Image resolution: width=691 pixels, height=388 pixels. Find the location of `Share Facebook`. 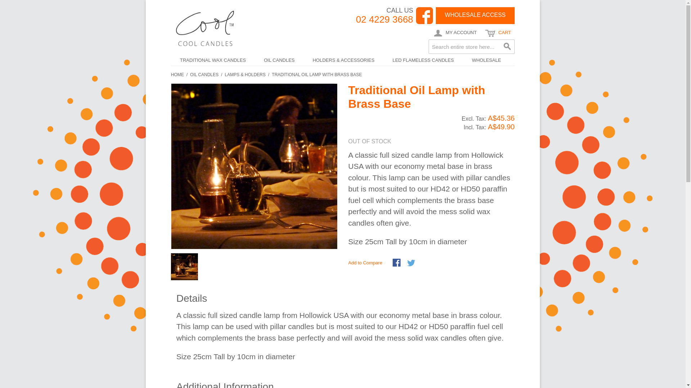

Share Facebook is located at coordinates (397, 263).